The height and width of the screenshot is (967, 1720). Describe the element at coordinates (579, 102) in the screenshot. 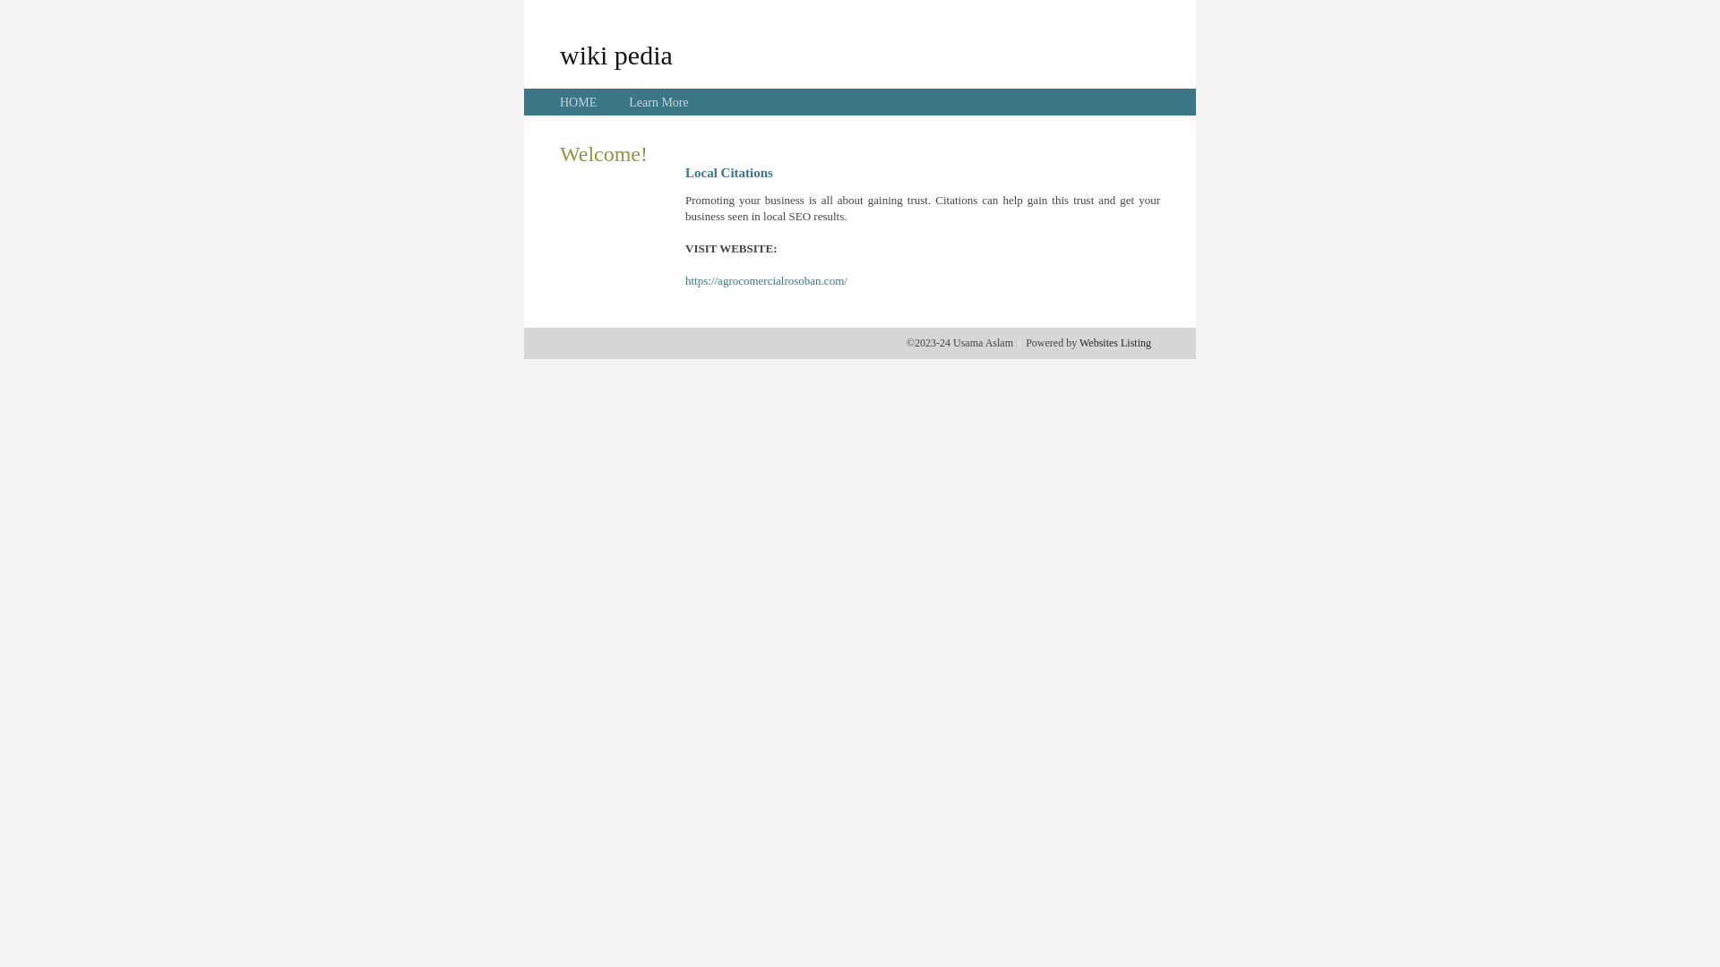

I see `HOME` at that location.